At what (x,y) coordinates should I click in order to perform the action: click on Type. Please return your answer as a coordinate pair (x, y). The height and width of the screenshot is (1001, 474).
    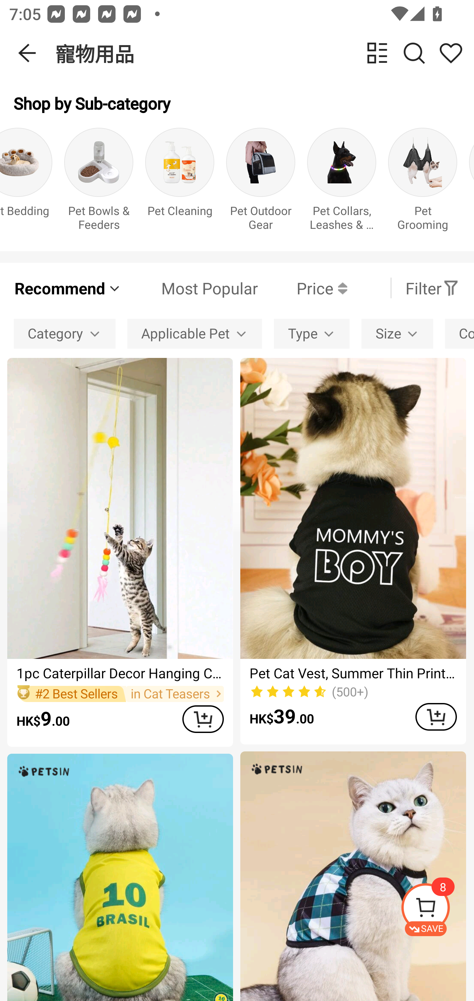
    Looking at the image, I should click on (312, 333).